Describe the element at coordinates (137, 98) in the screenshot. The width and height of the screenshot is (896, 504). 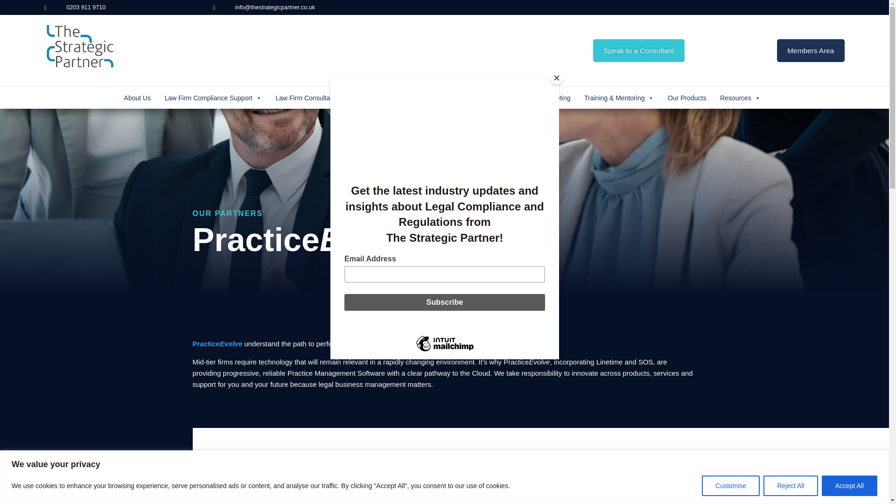
I see `About Us` at that location.